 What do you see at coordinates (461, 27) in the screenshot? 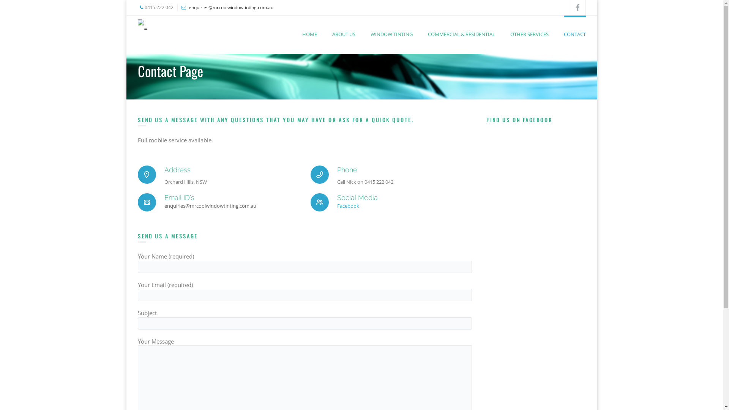
I see `COMMERCIAL & RESIDENTIAL` at bounding box center [461, 27].